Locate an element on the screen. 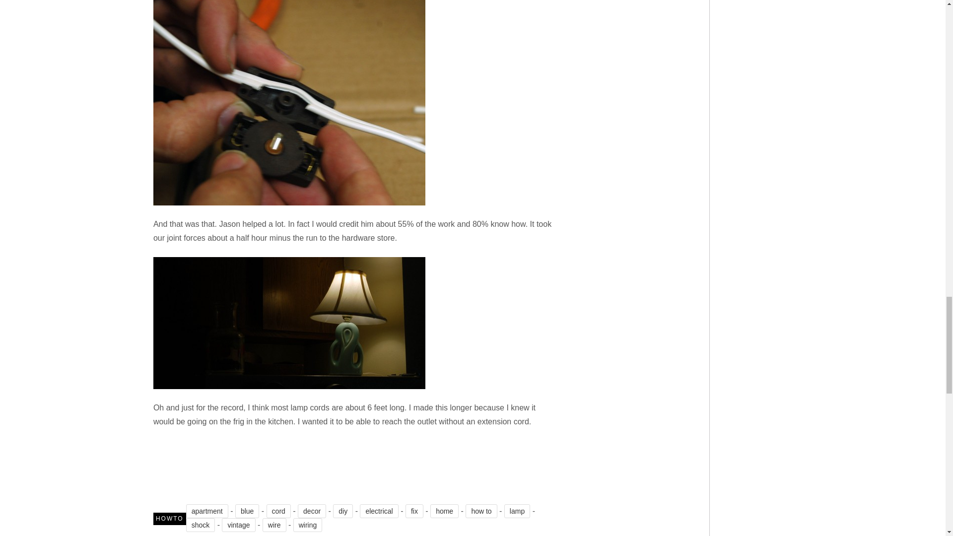 The image size is (953, 536). decor is located at coordinates (312, 511).